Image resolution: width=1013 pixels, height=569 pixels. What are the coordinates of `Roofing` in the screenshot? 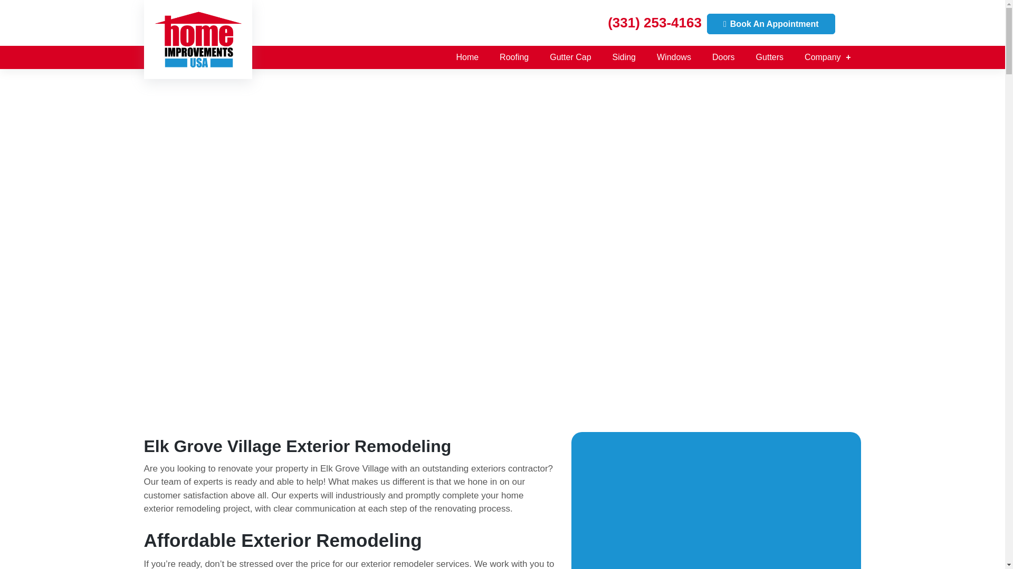 It's located at (514, 57).